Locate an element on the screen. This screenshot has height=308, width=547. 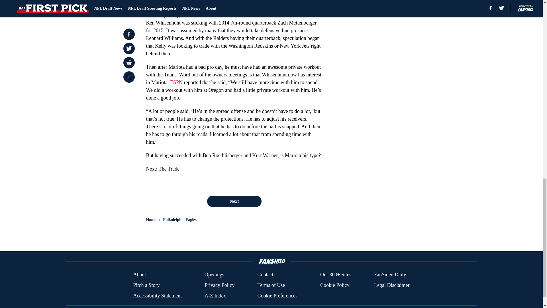
Next is located at coordinates (234, 201).